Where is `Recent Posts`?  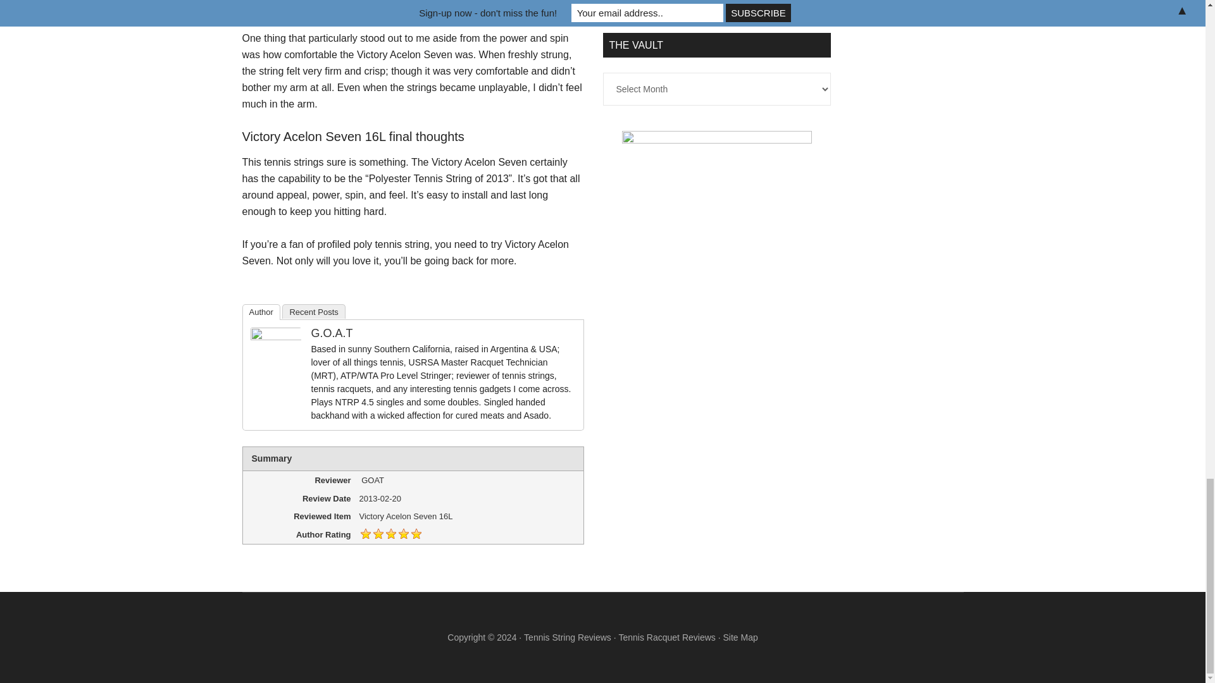
Recent Posts is located at coordinates (313, 311).